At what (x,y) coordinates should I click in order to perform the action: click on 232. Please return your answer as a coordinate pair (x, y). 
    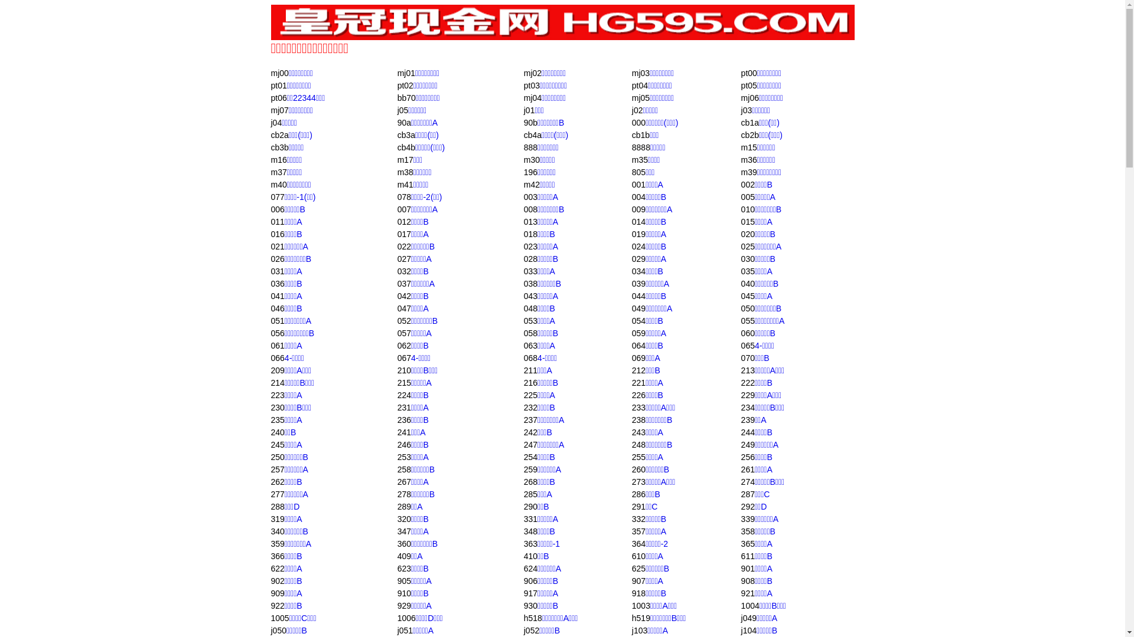
    Looking at the image, I should click on (530, 408).